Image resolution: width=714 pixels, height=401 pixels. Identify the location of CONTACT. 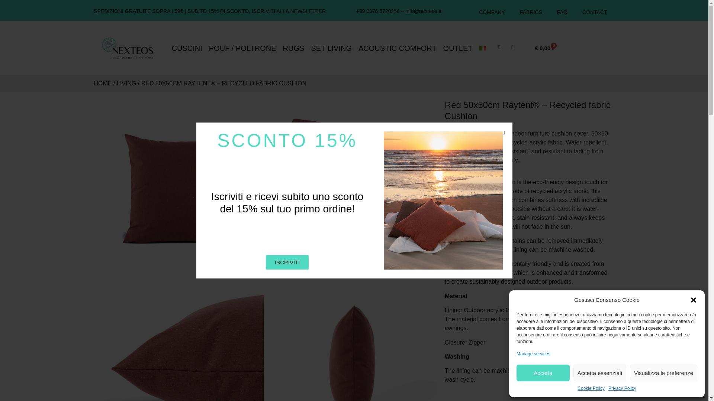
(595, 12).